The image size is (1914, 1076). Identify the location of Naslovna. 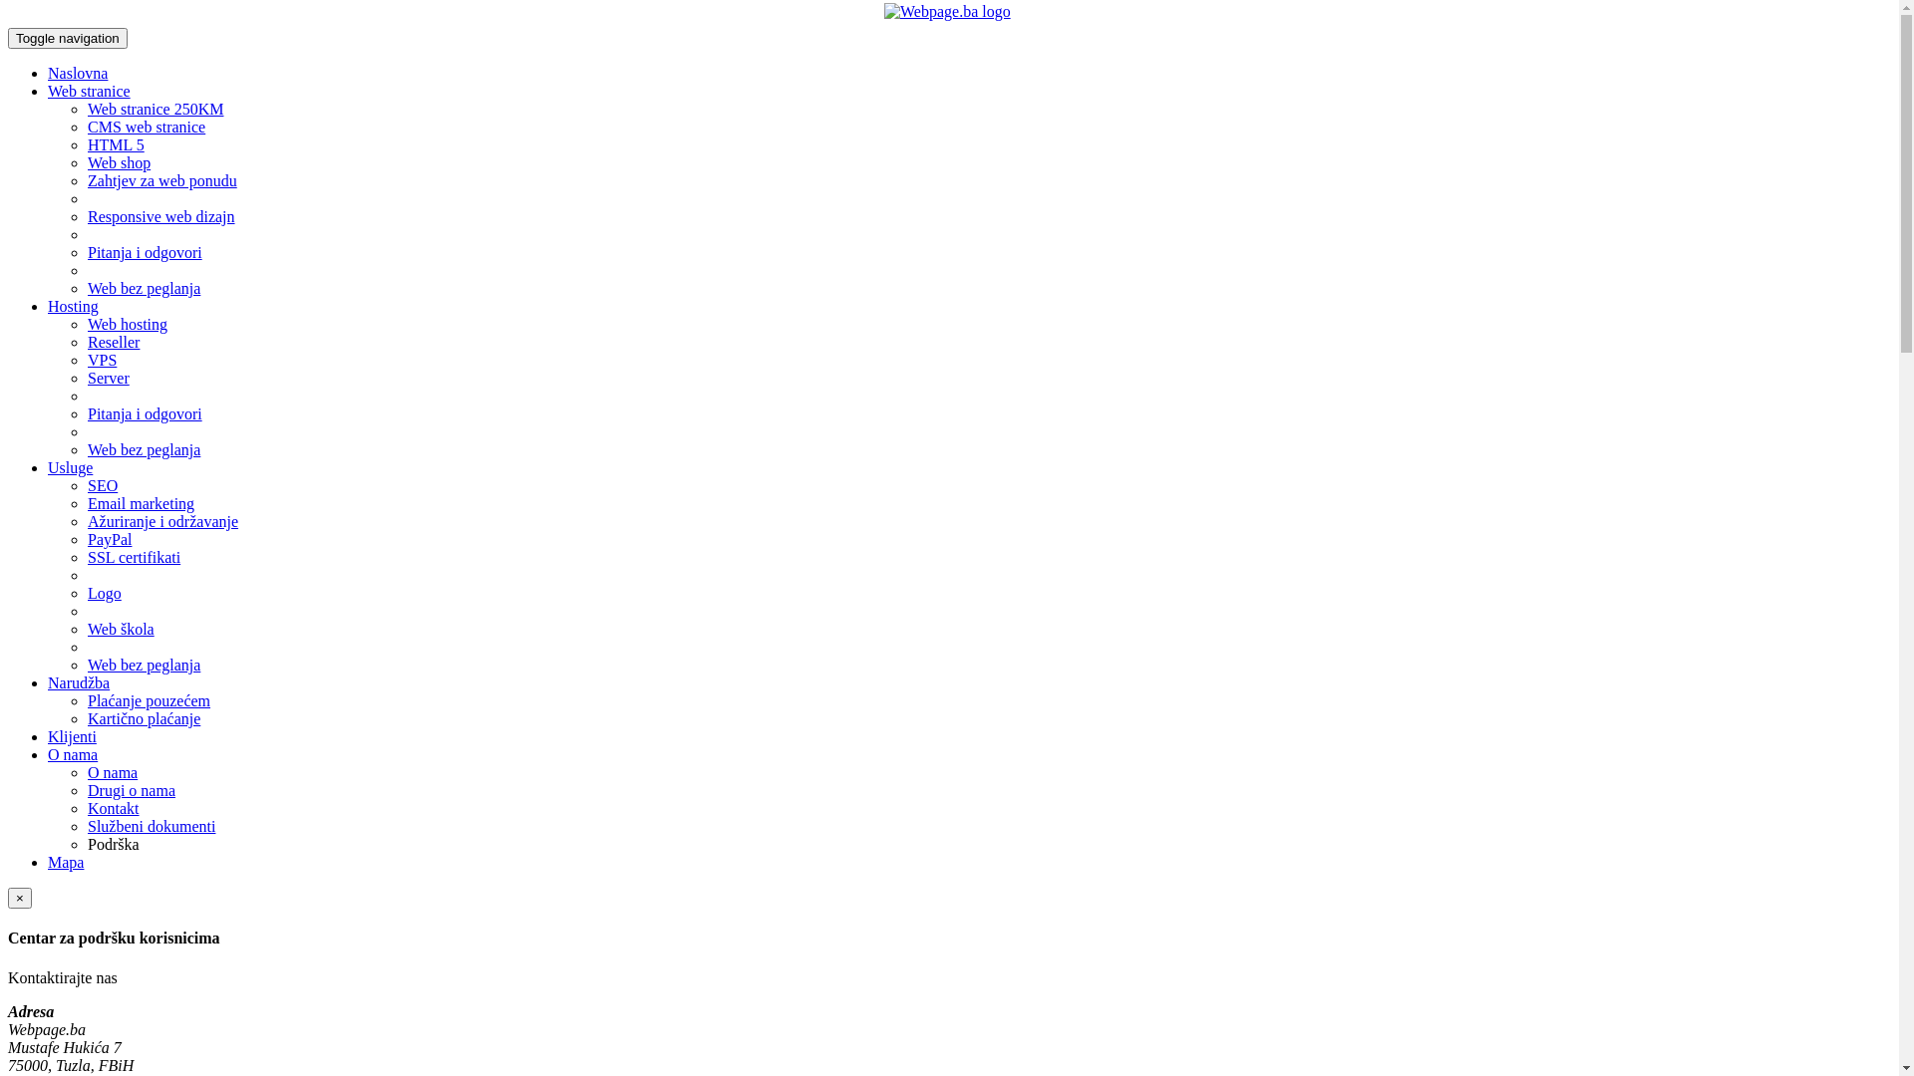
(78, 74).